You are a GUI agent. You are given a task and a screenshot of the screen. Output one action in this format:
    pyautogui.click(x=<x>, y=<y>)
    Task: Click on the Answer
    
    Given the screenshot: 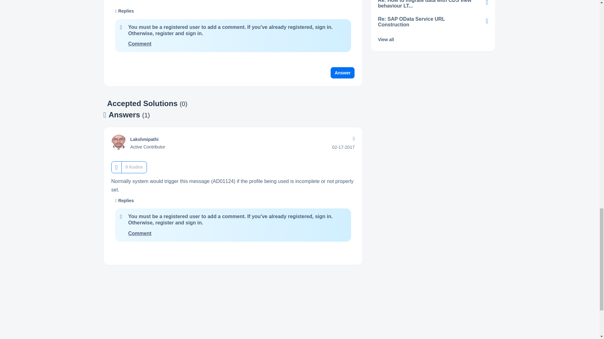 What is the action you would take?
    pyautogui.click(x=343, y=73)
    